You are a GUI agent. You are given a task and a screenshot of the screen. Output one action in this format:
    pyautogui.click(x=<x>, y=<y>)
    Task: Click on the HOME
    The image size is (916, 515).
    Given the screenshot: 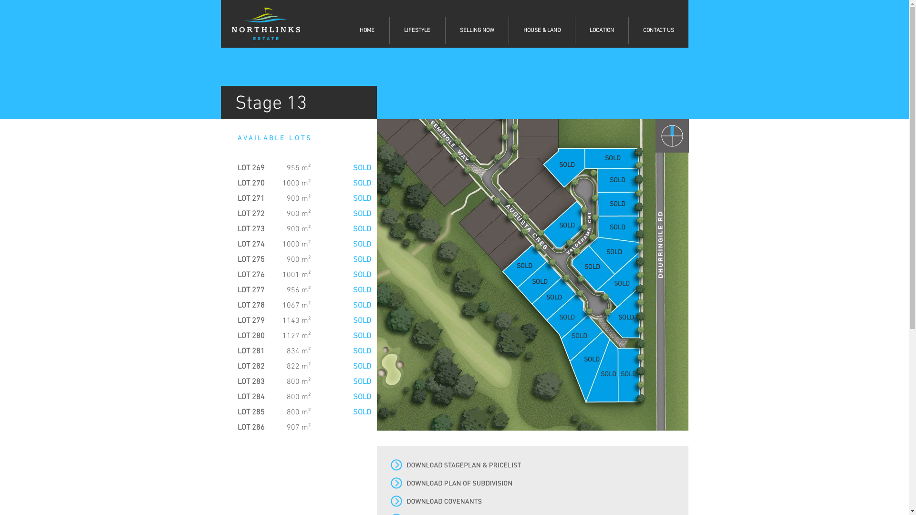 What is the action you would take?
    pyautogui.click(x=367, y=31)
    